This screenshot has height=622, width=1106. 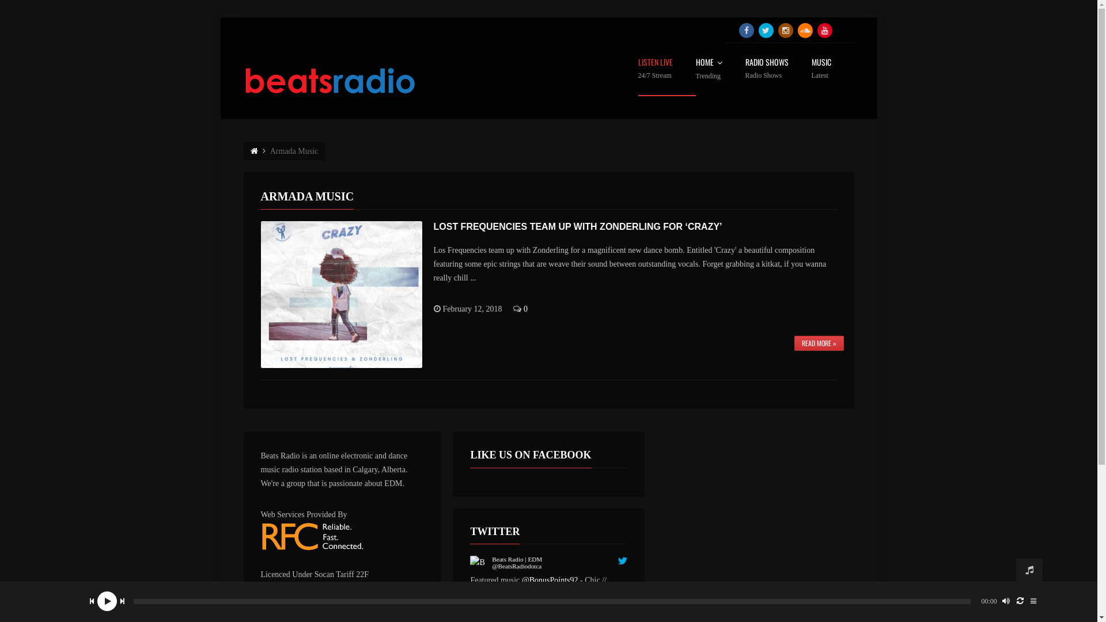 What do you see at coordinates (779, 77) in the screenshot?
I see `RADIO SHOWS
Radio Shows` at bounding box center [779, 77].